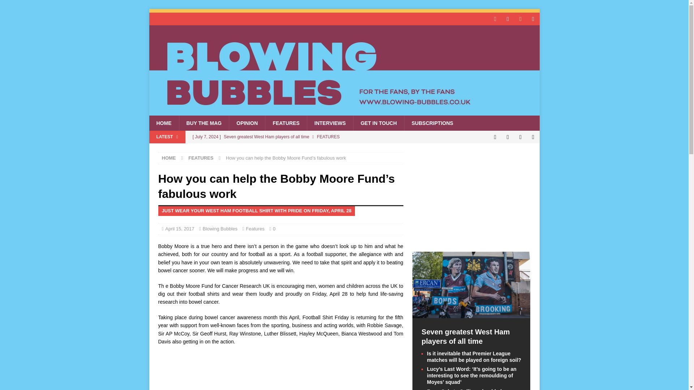 The width and height of the screenshot is (694, 390). Describe the element at coordinates (255, 229) in the screenshot. I see `Features` at that location.